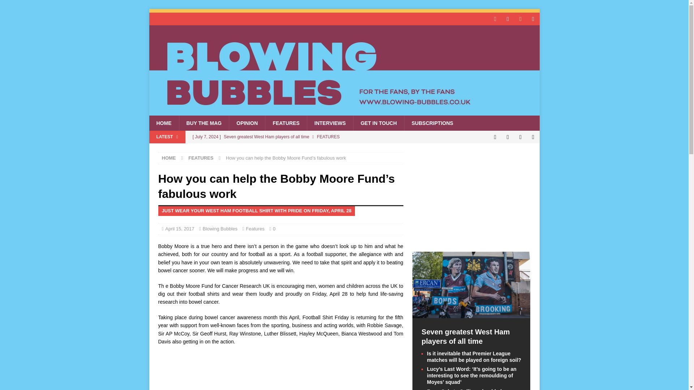 The width and height of the screenshot is (694, 390). Describe the element at coordinates (255, 229) in the screenshot. I see `Features` at that location.